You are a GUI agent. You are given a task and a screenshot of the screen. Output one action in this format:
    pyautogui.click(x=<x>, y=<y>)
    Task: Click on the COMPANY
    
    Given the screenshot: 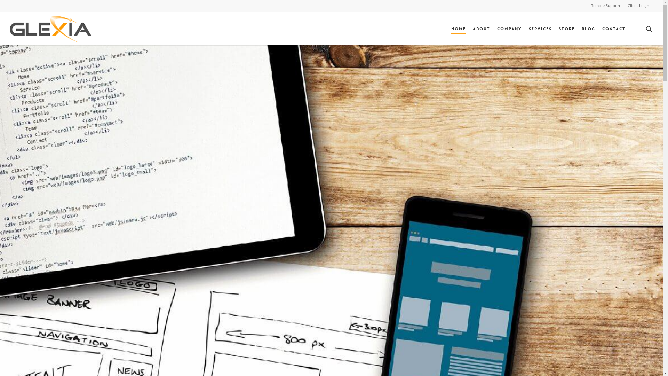 What is the action you would take?
    pyautogui.click(x=509, y=29)
    